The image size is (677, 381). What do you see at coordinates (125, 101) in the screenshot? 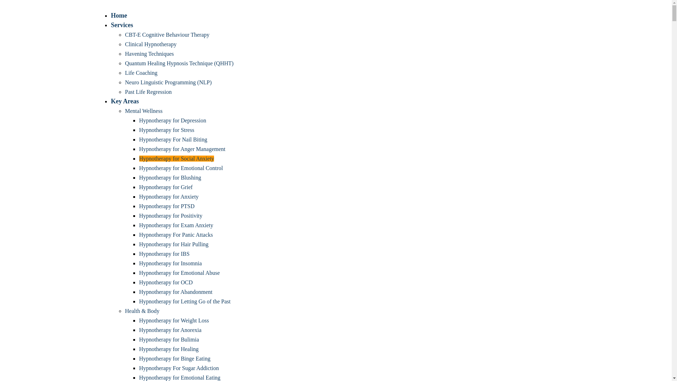
I see `Key Areas` at bounding box center [125, 101].